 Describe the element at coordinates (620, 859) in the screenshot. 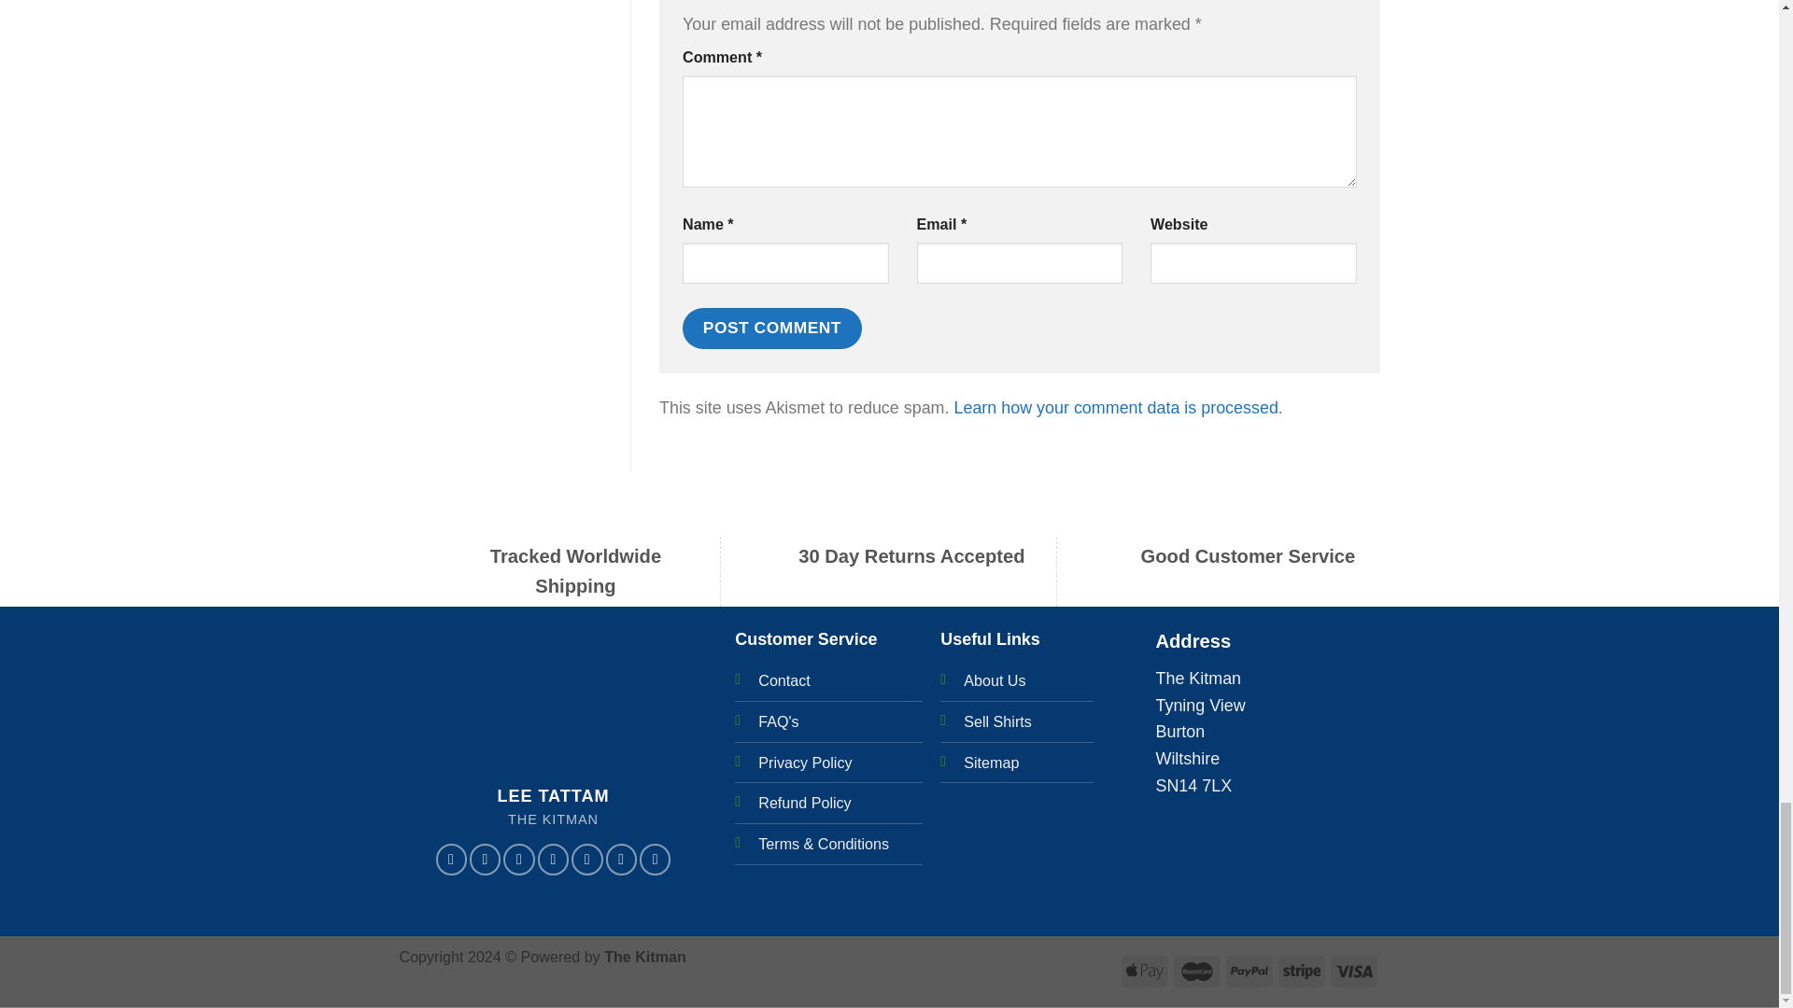

I see `Call us` at that location.